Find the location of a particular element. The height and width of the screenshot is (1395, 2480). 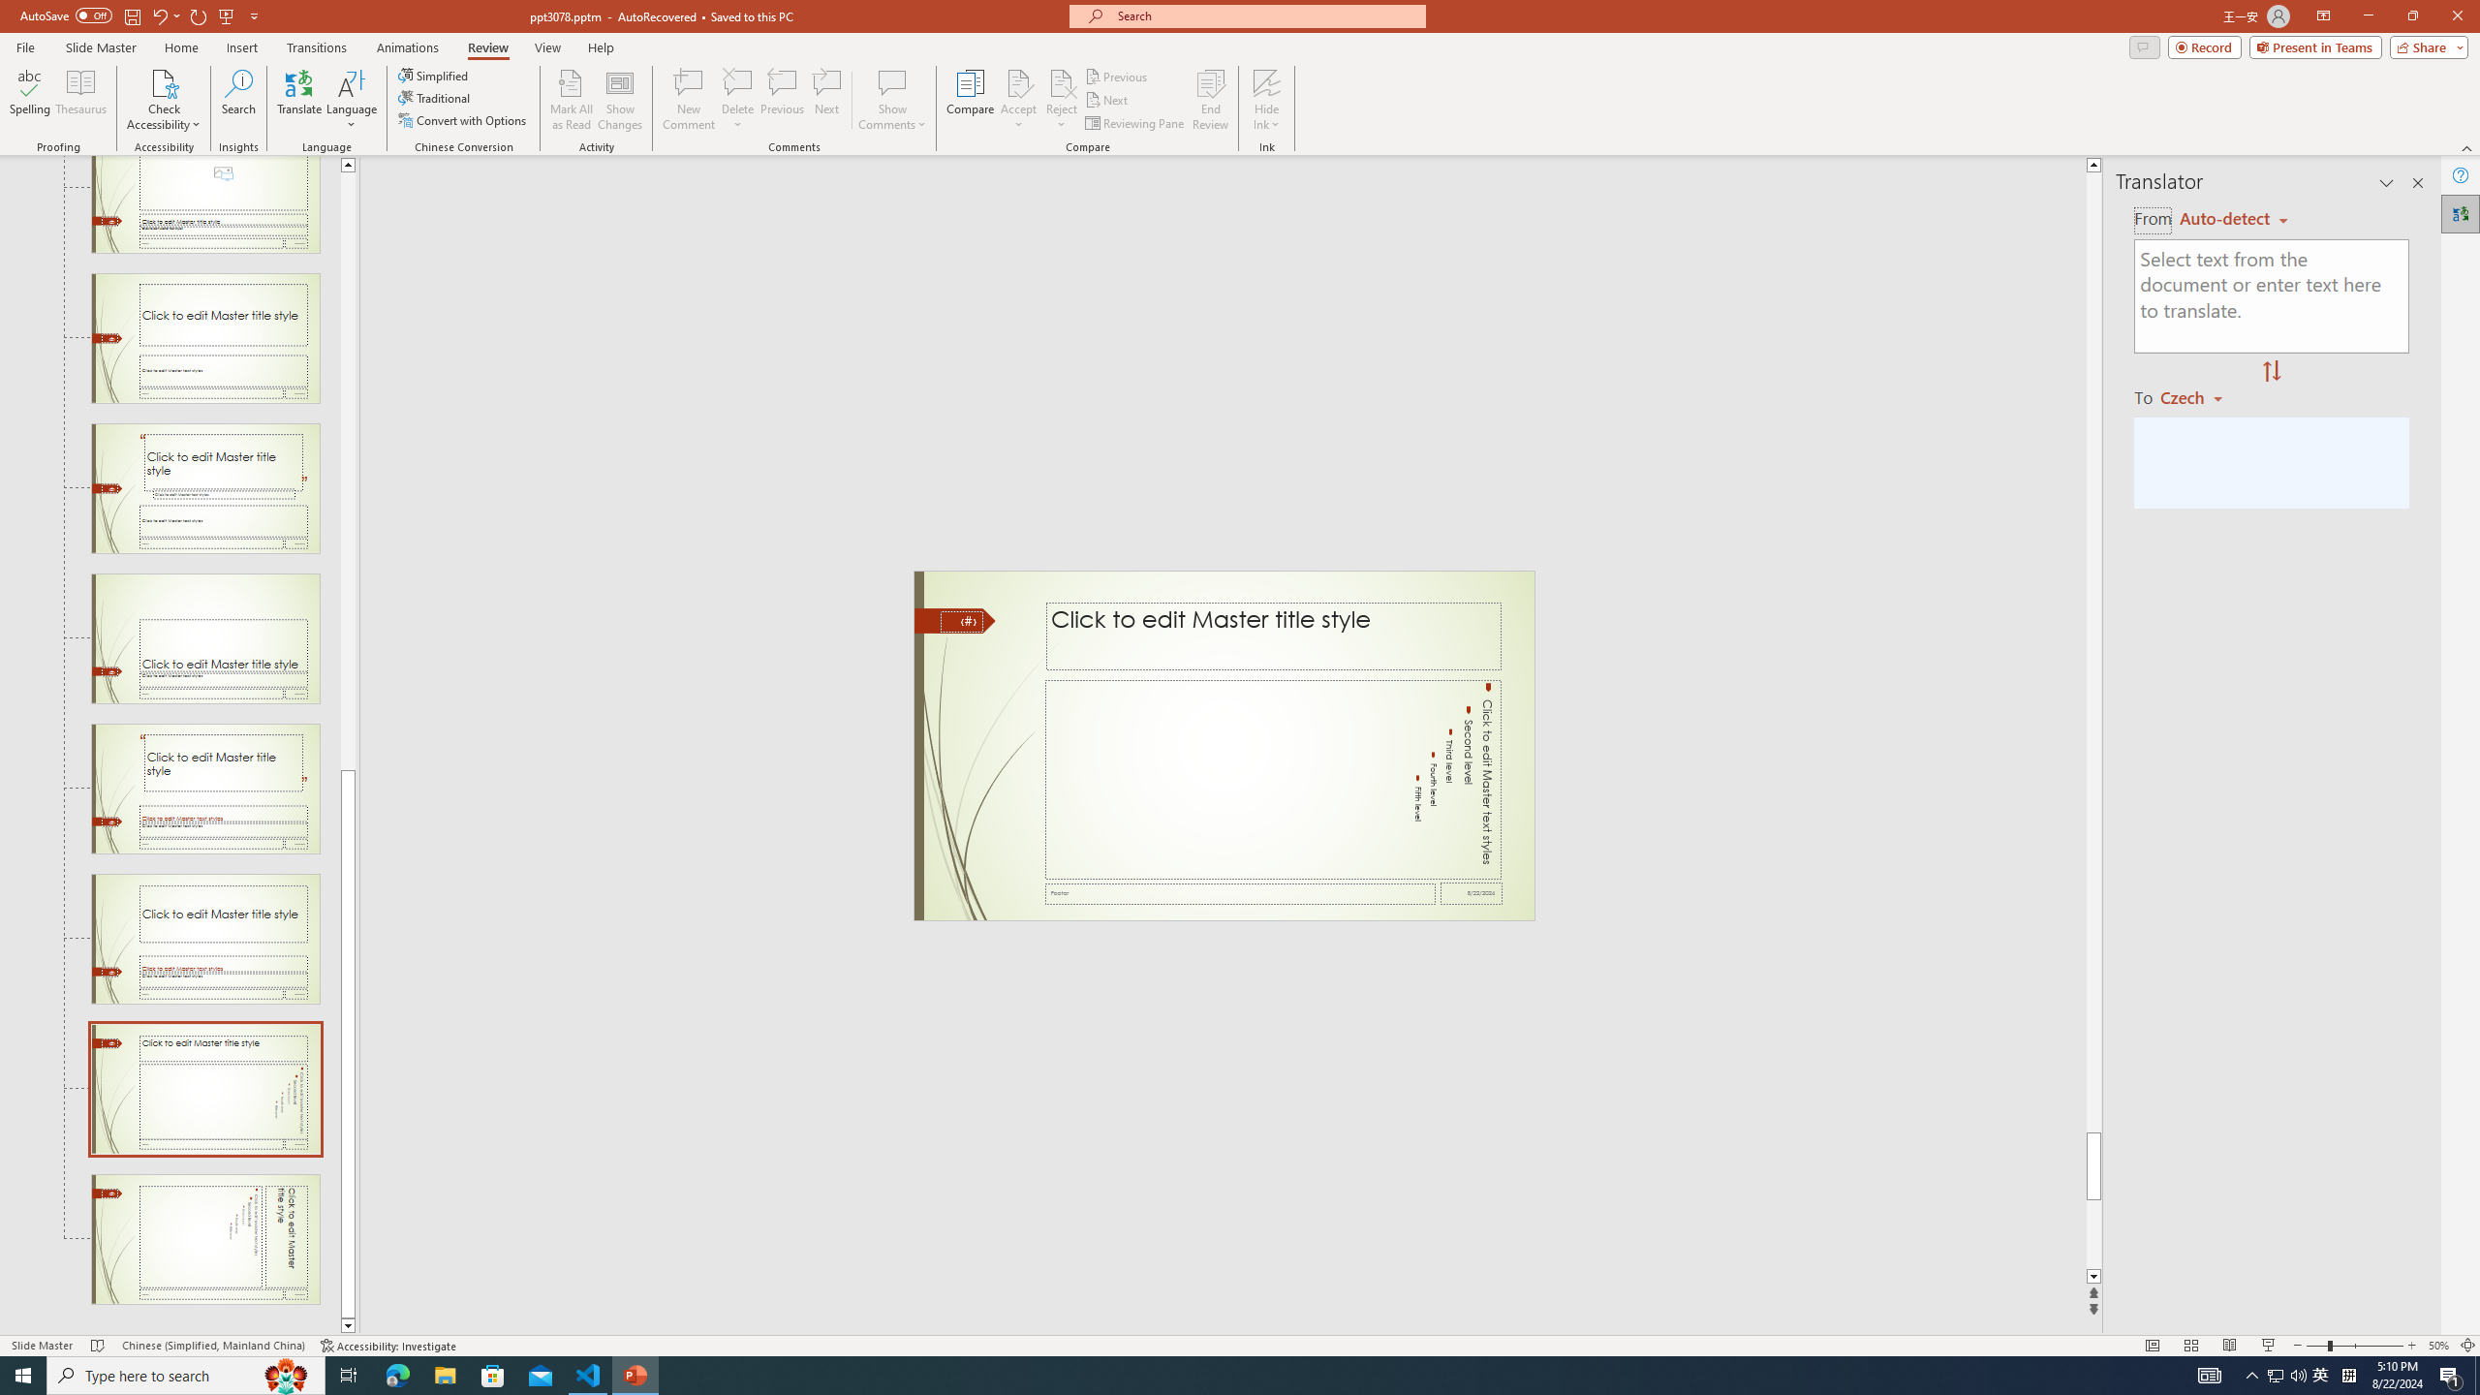

TextBox is located at coordinates (1271, 780).